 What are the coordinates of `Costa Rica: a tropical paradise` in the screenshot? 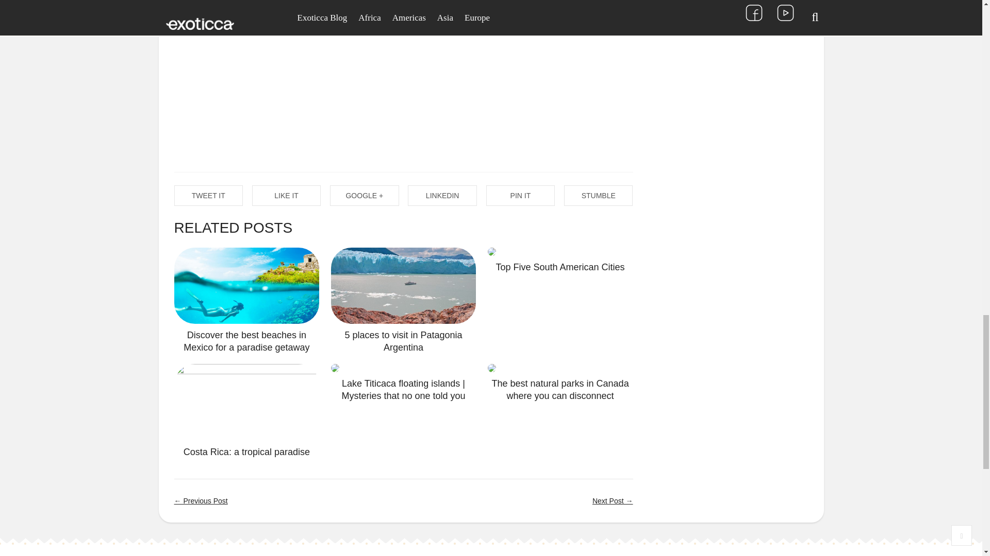 It's located at (246, 452).